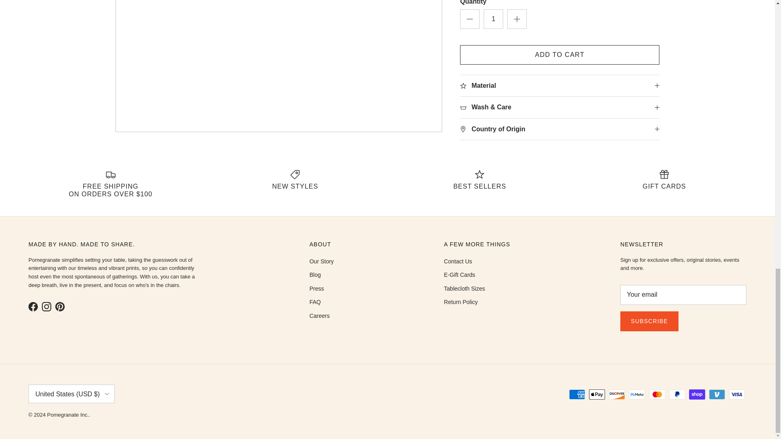  I want to click on Pomegranate Inc. on Facebook, so click(33, 306).